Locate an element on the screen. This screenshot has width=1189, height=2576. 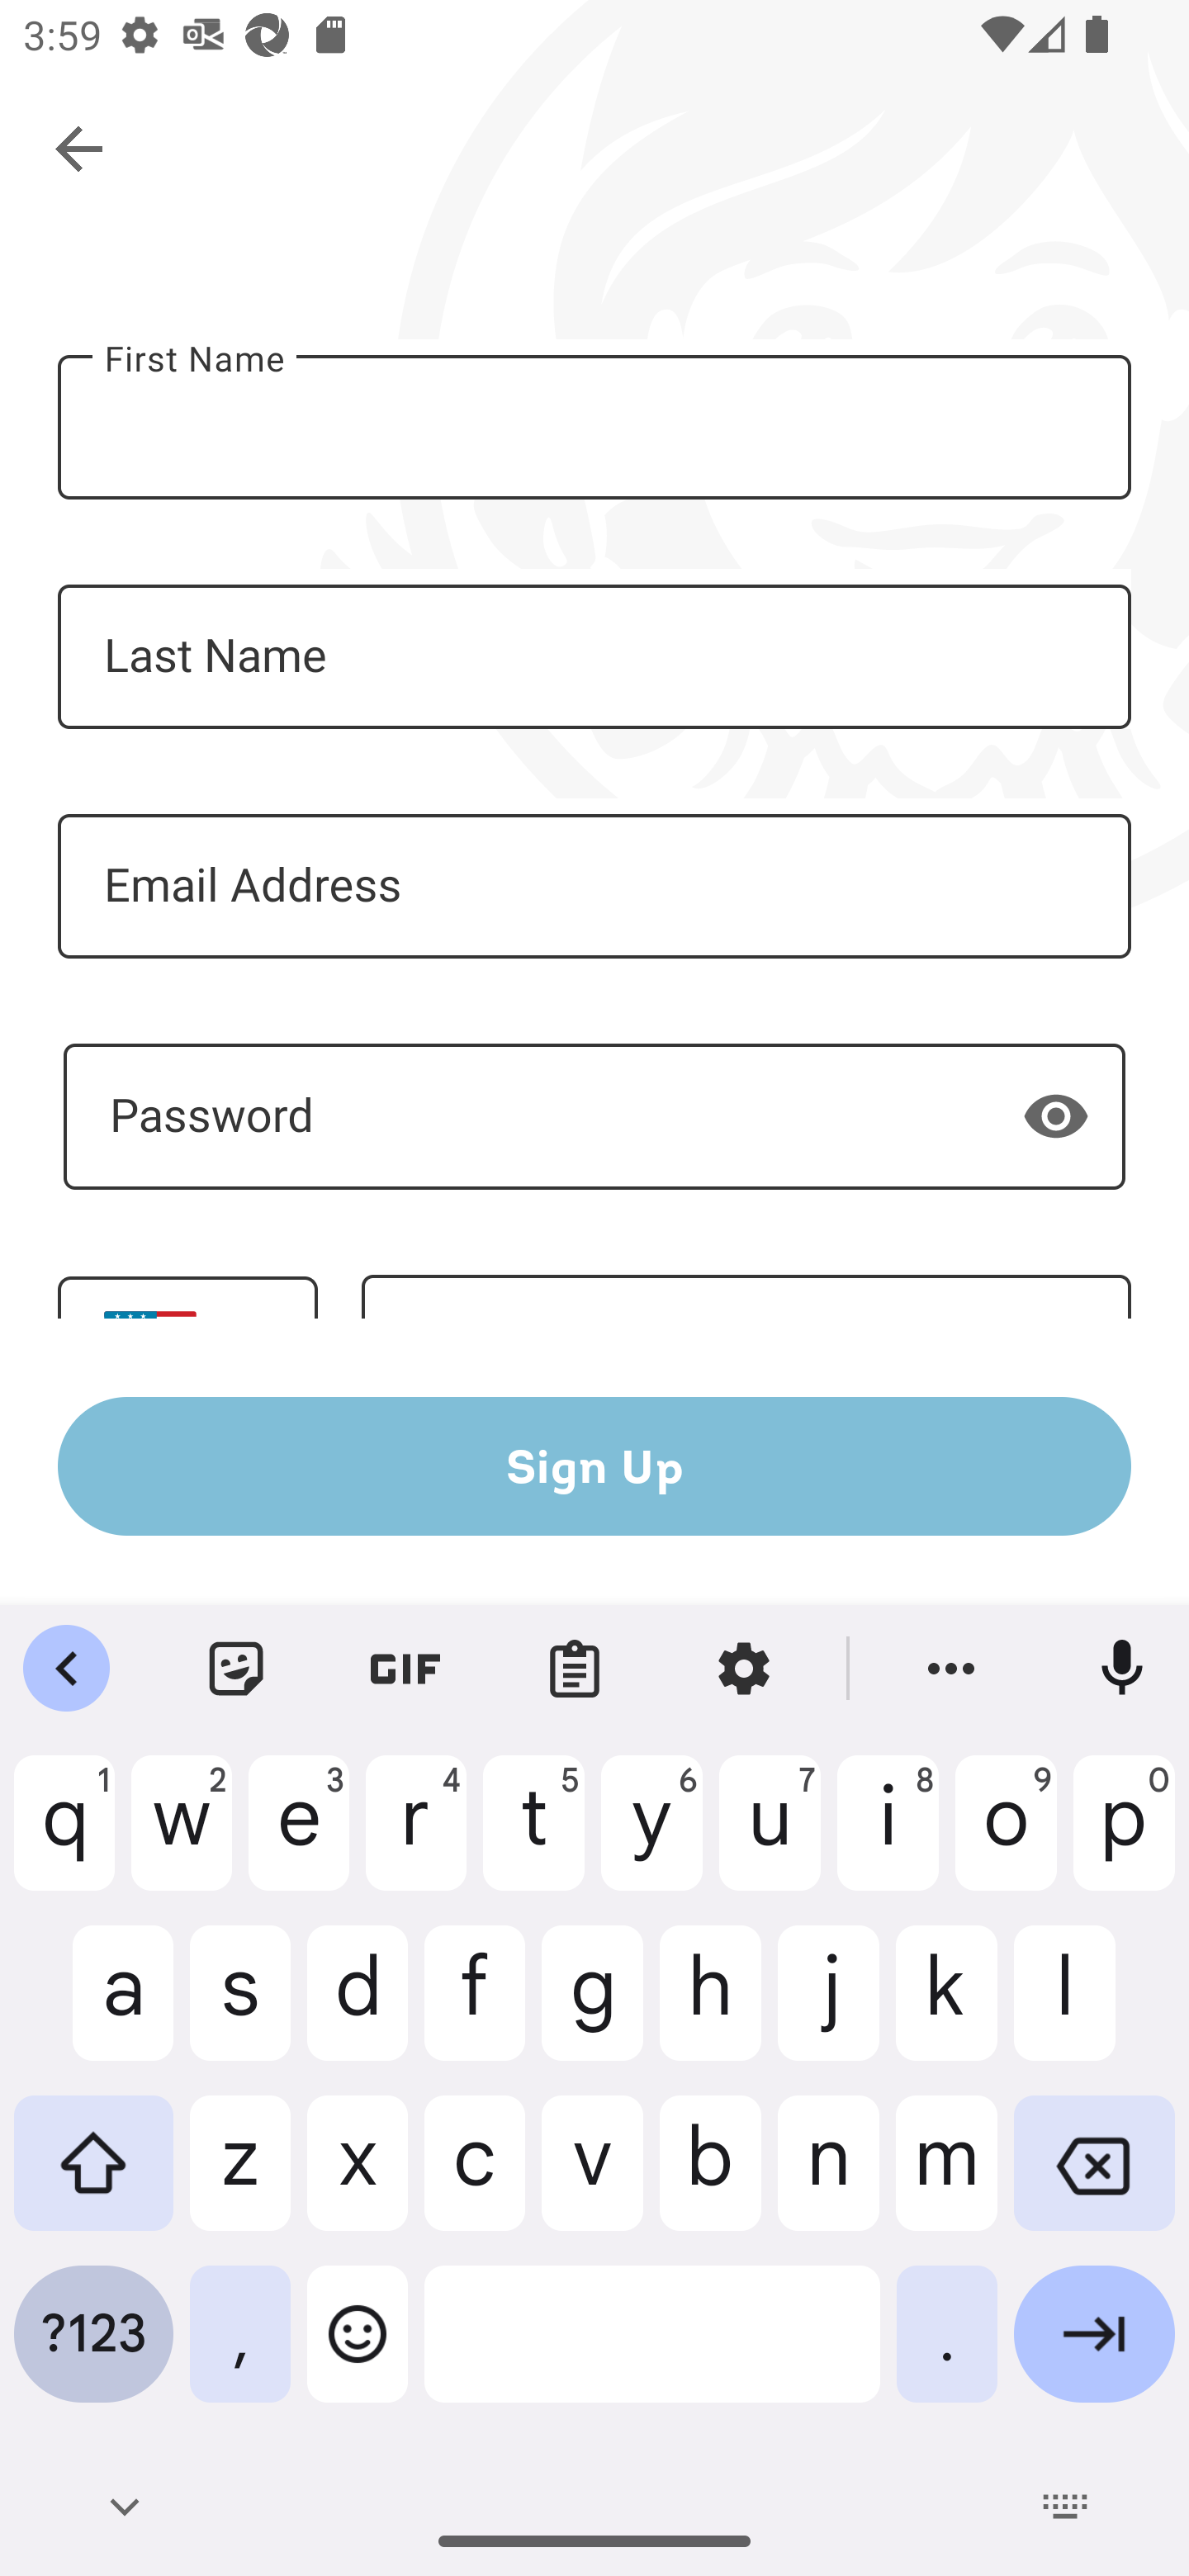
Navigate up is located at coordinates (81, 150).